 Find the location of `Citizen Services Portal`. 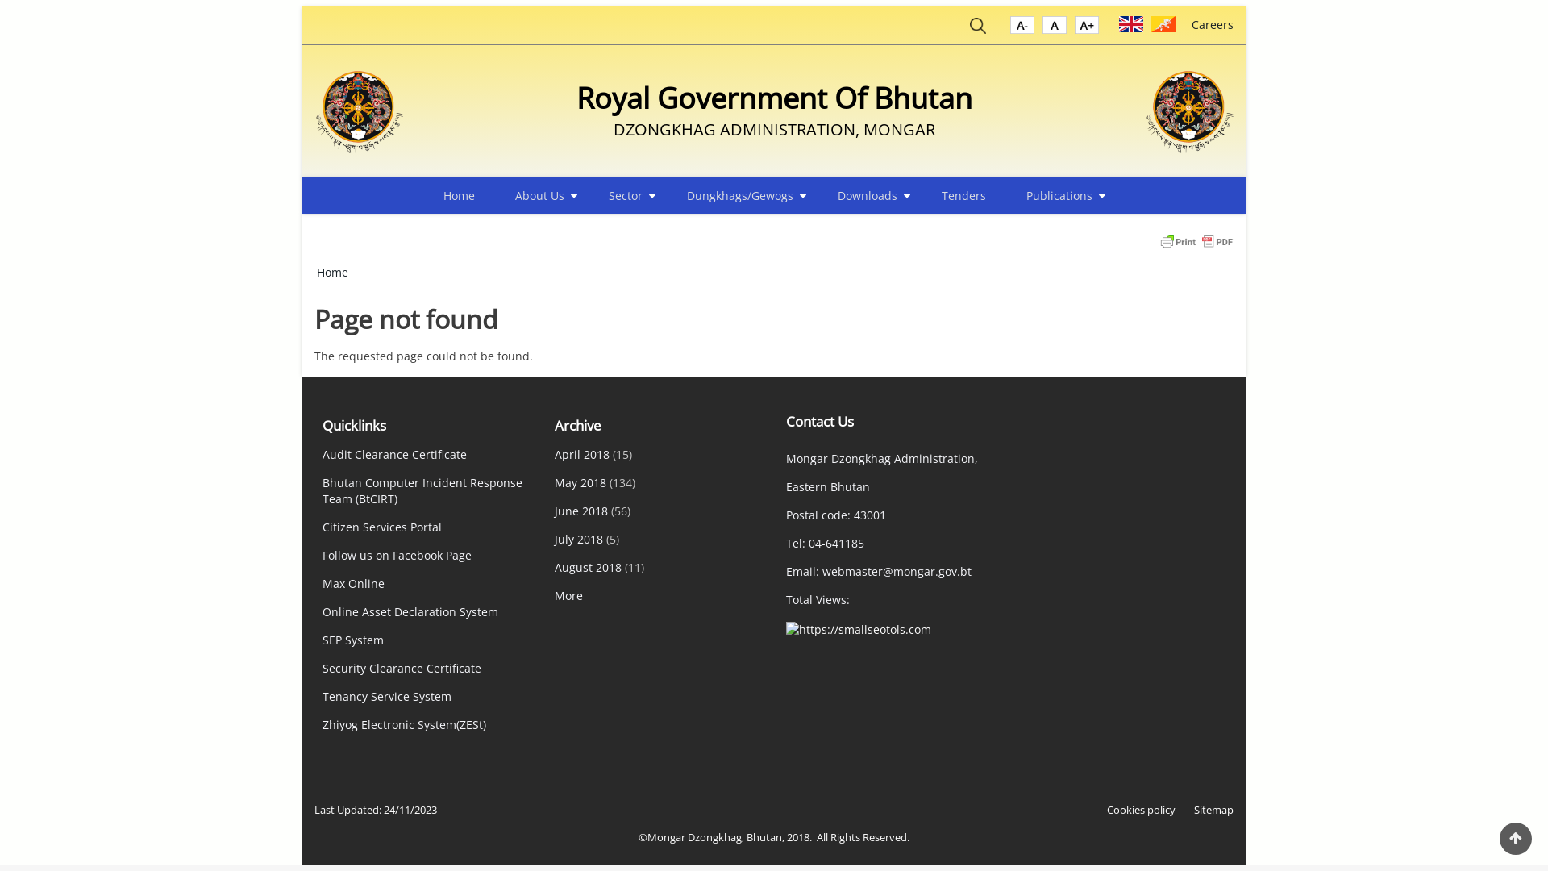

Citizen Services Portal is located at coordinates (382, 527).